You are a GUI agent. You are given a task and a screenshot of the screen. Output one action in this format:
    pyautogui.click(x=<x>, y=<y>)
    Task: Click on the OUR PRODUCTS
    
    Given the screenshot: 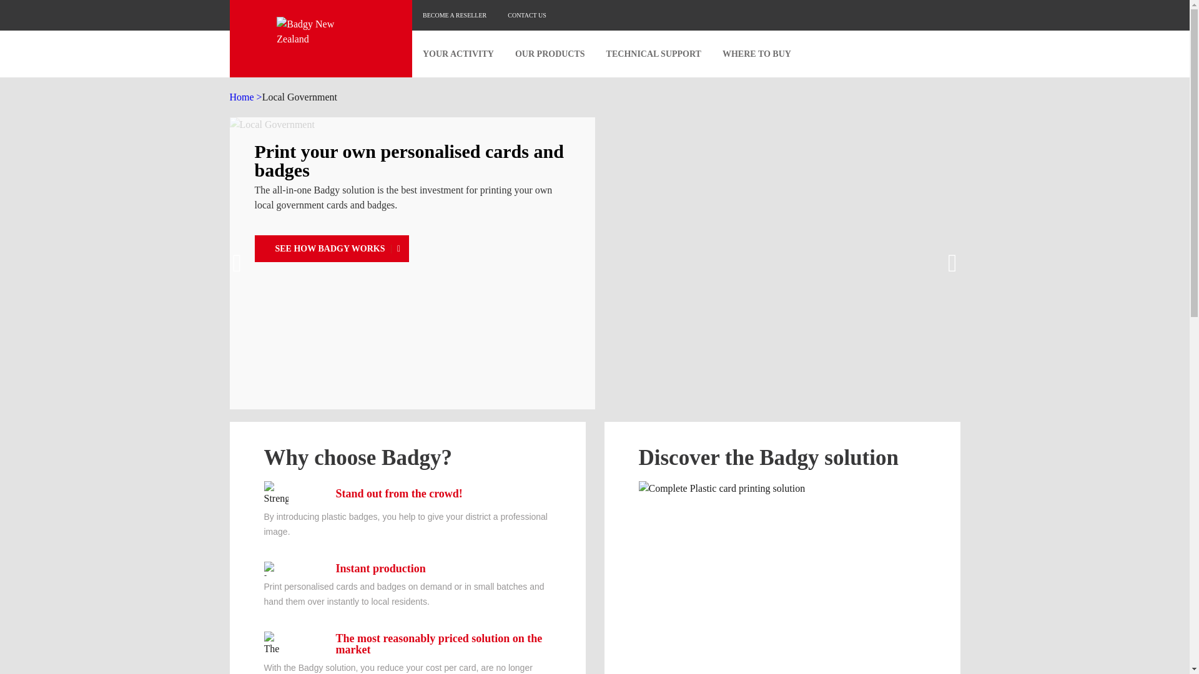 What is the action you would take?
    pyautogui.click(x=550, y=54)
    